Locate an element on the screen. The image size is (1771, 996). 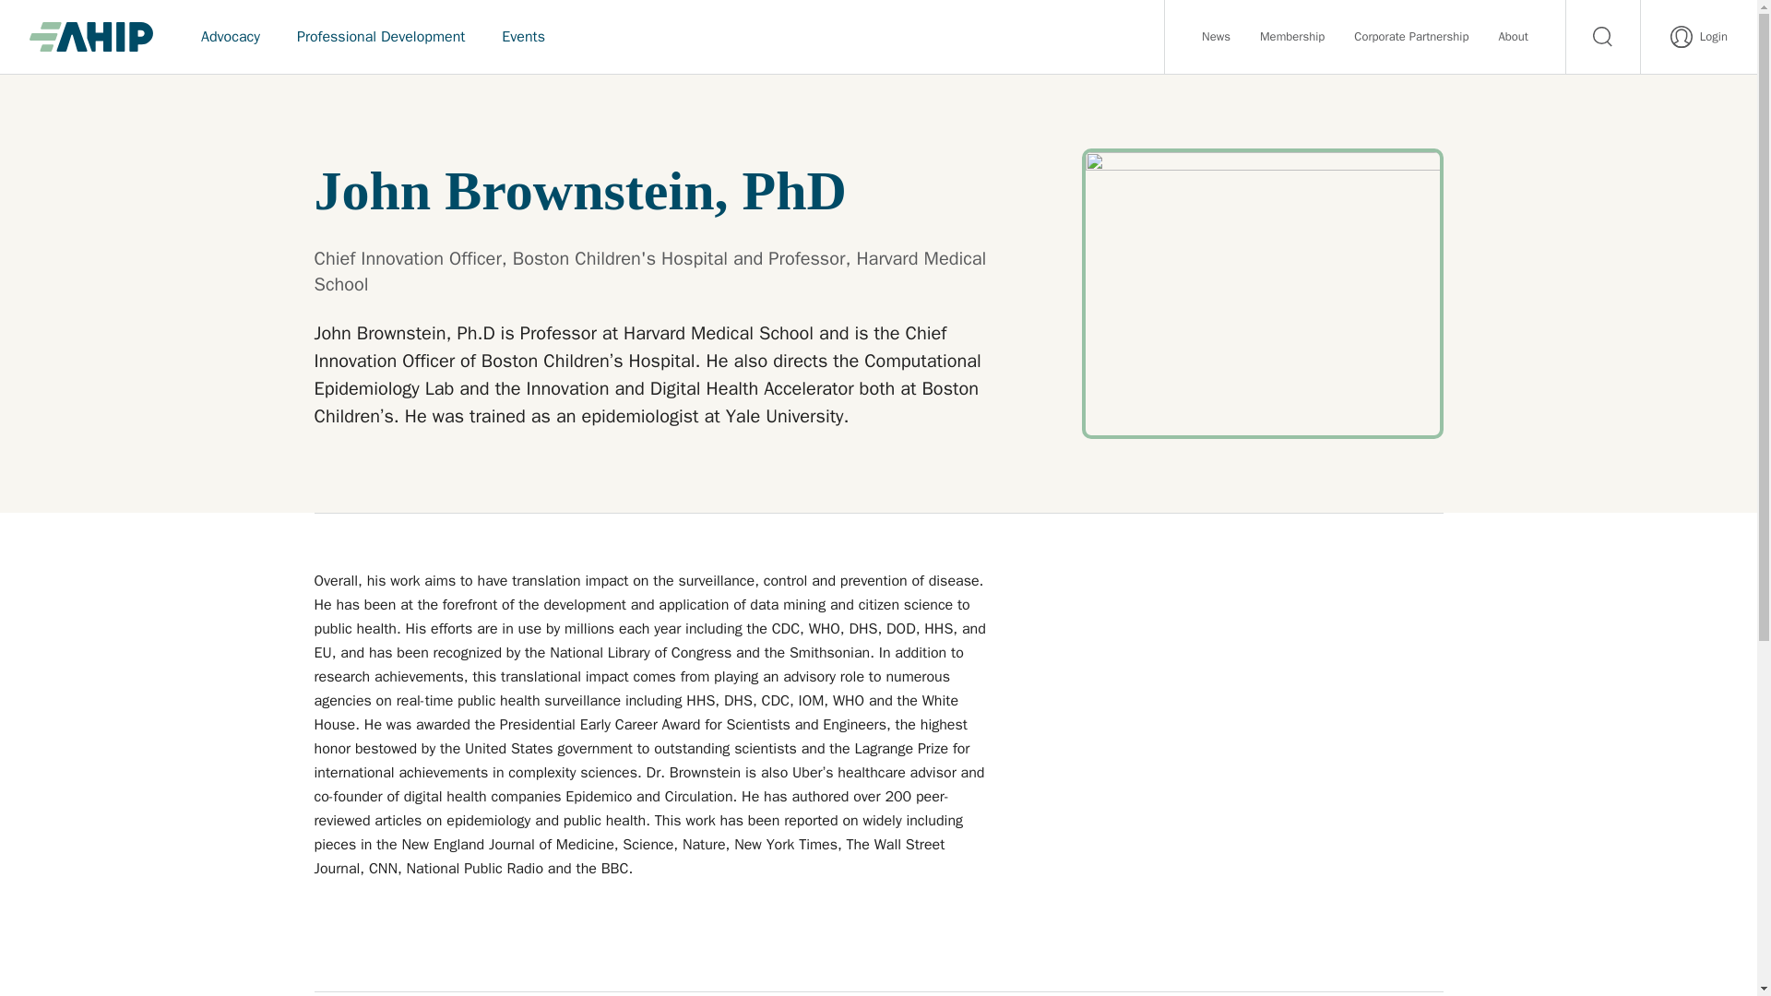
Professional Development is located at coordinates (380, 37).